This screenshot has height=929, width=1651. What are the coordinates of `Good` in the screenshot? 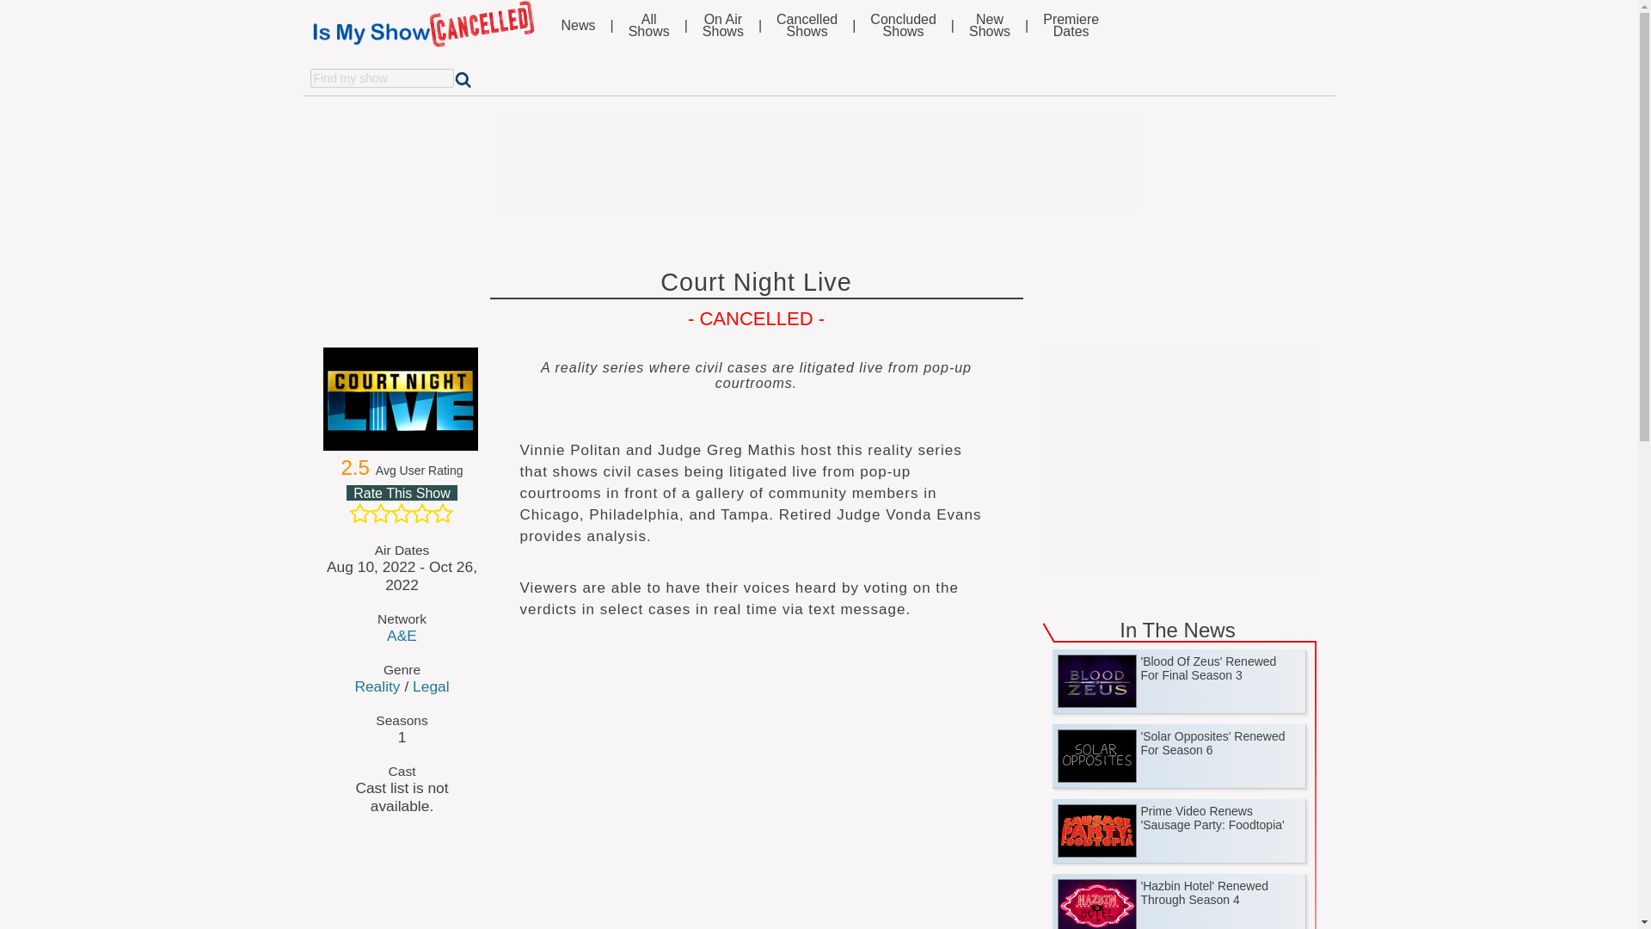 It's located at (421, 514).